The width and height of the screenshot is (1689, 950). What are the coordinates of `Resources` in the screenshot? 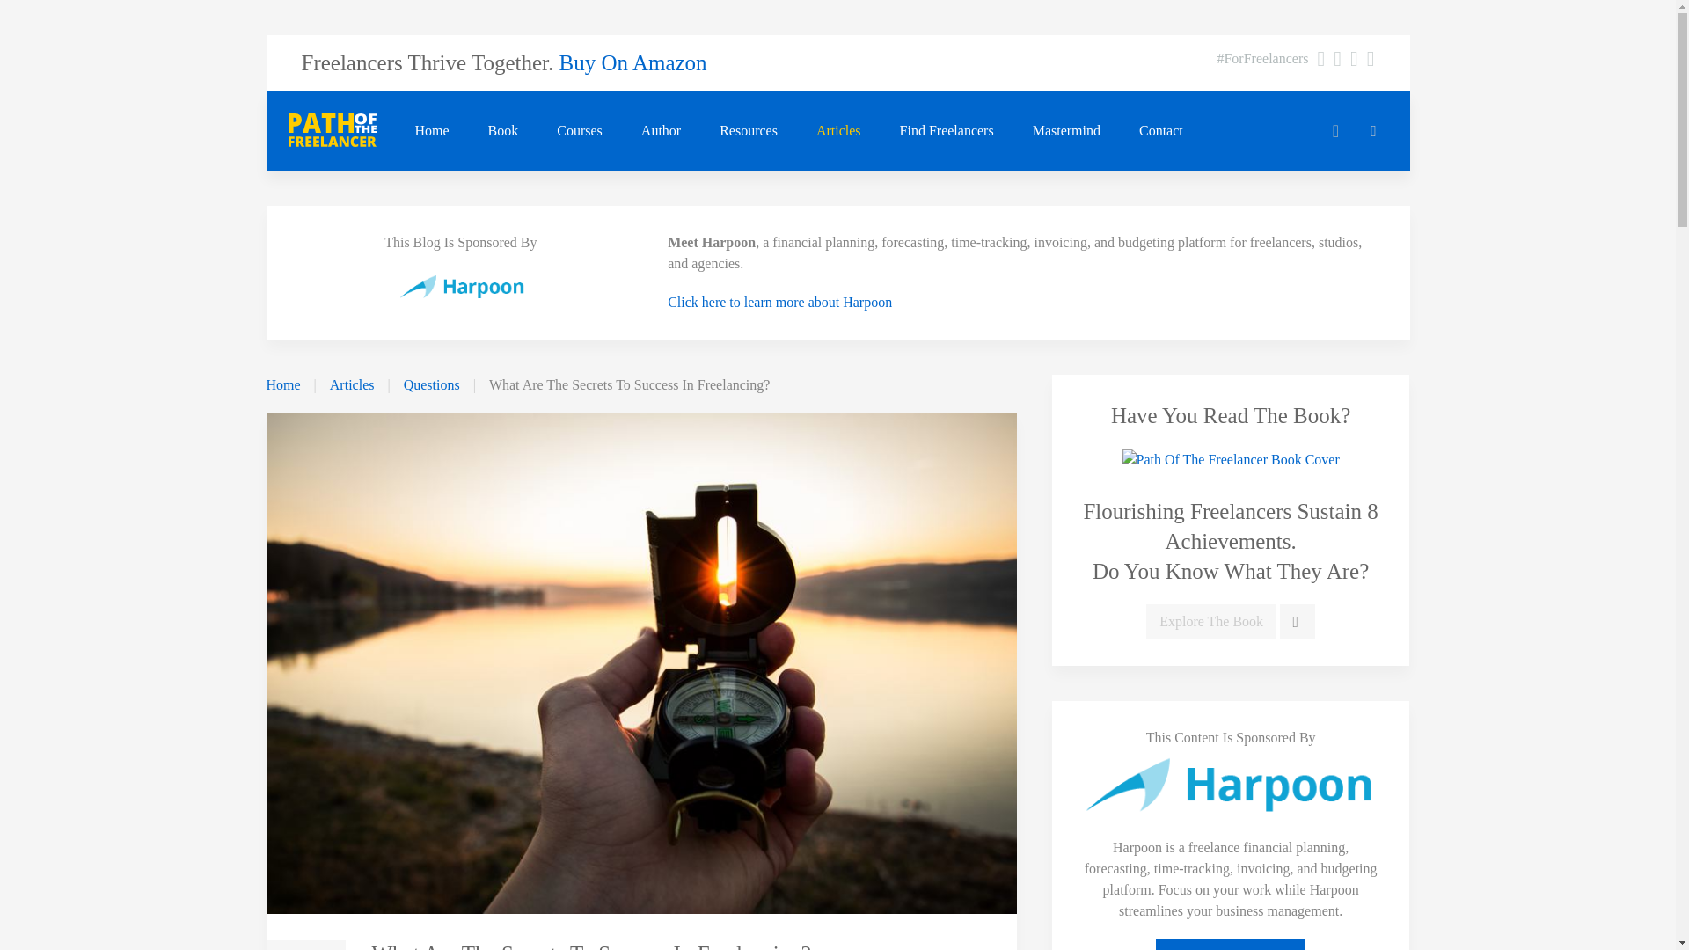 It's located at (749, 130).